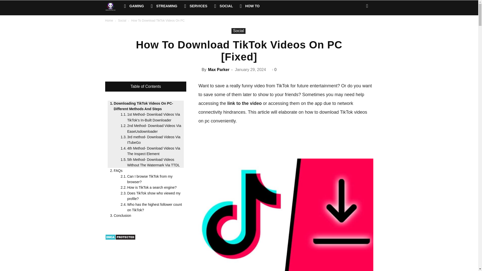  Describe the element at coordinates (359, 26) in the screenshot. I see `Search` at that location.